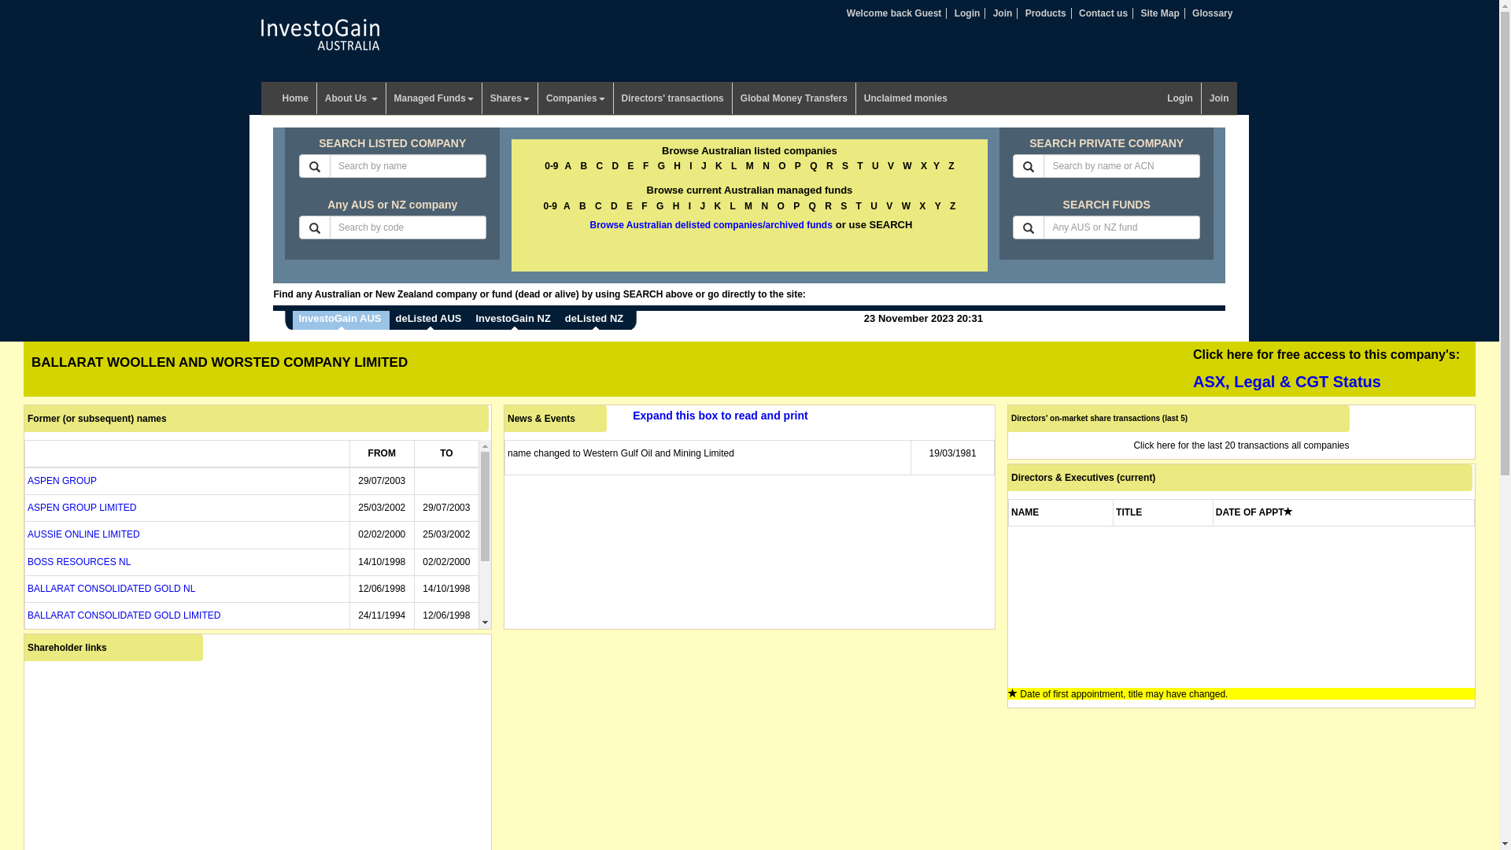 Image resolution: width=1511 pixels, height=850 pixels. What do you see at coordinates (61, 481) in the screenshot?
I see `ASPEN GROUP` at bounding box center [61, 481].